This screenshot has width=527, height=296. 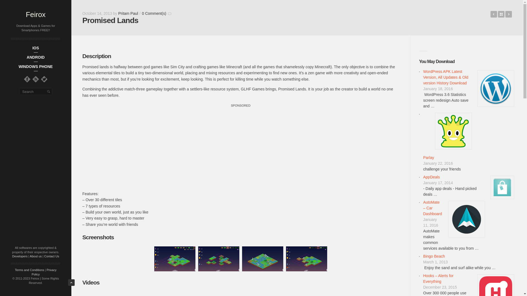 I want to click on Follow us on Twitter, so click(x=44, y=79).